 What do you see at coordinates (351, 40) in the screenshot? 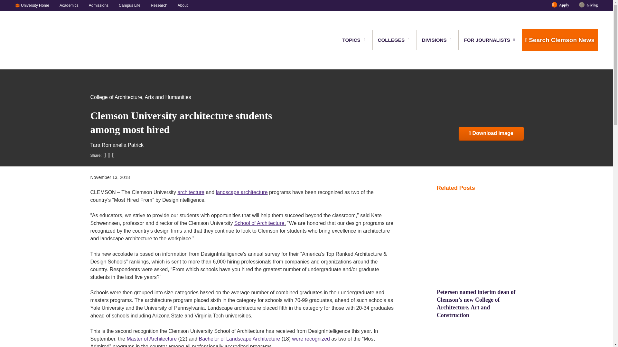
I see `TOPICS` at bounding box center [351, 40].